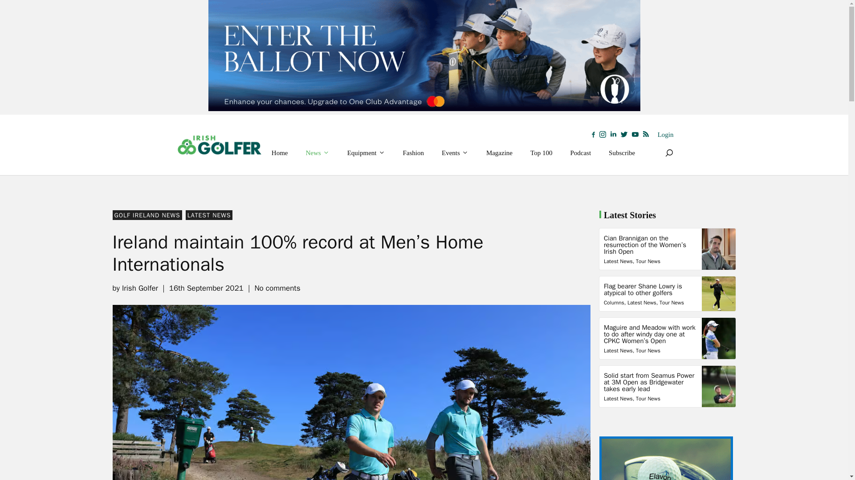  What do you see at coordinates (541, 153) in the screenshot?
I see `Top 100` at bounding box center [541, 153].